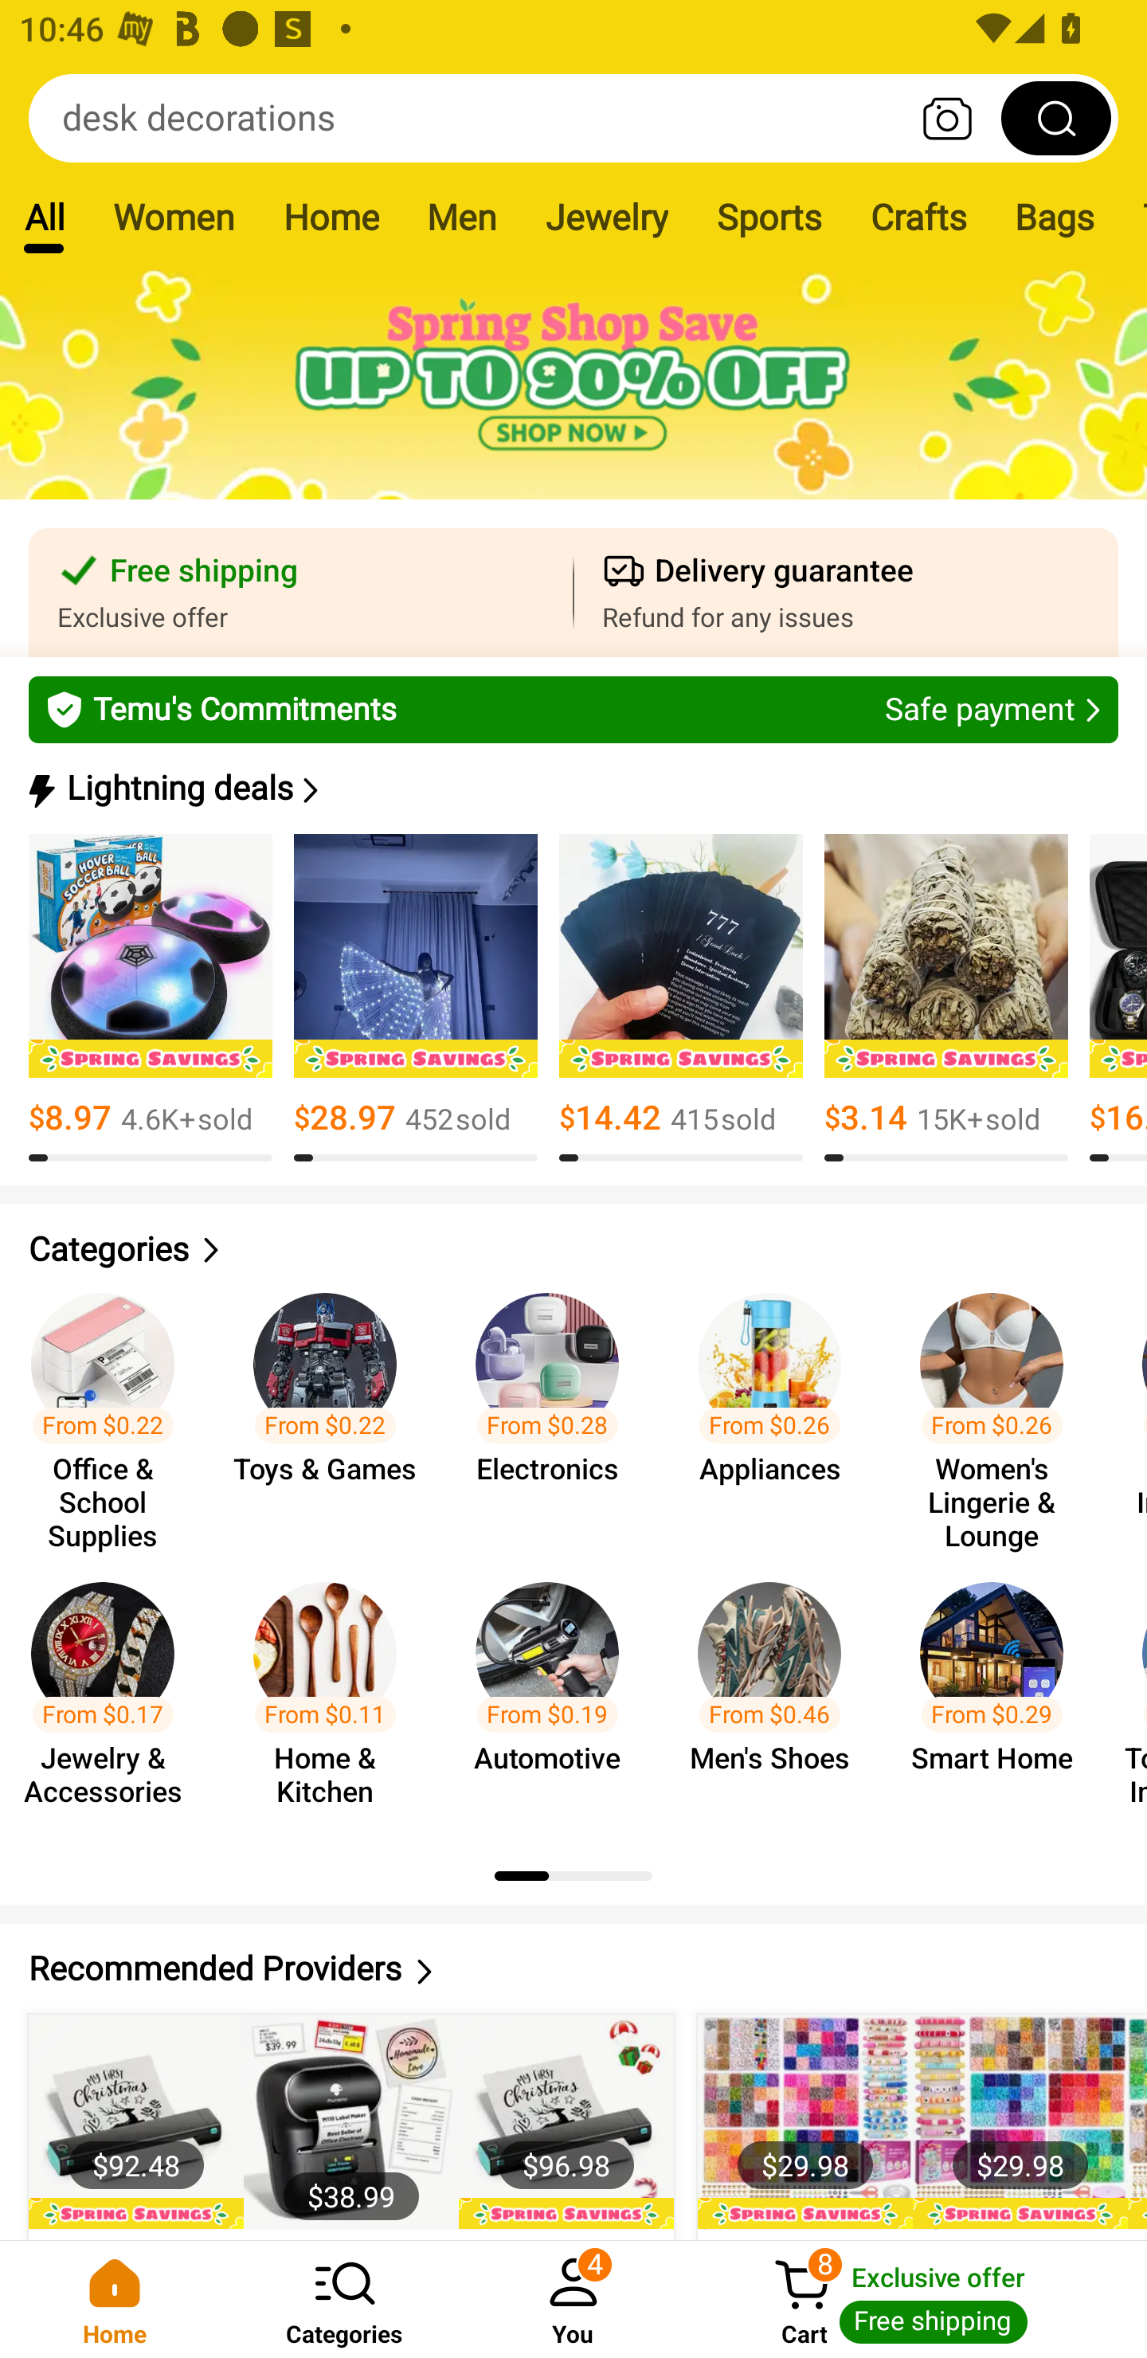  I want to click on From $0.17 Jewelry & Accessories, so click(112, 1697).